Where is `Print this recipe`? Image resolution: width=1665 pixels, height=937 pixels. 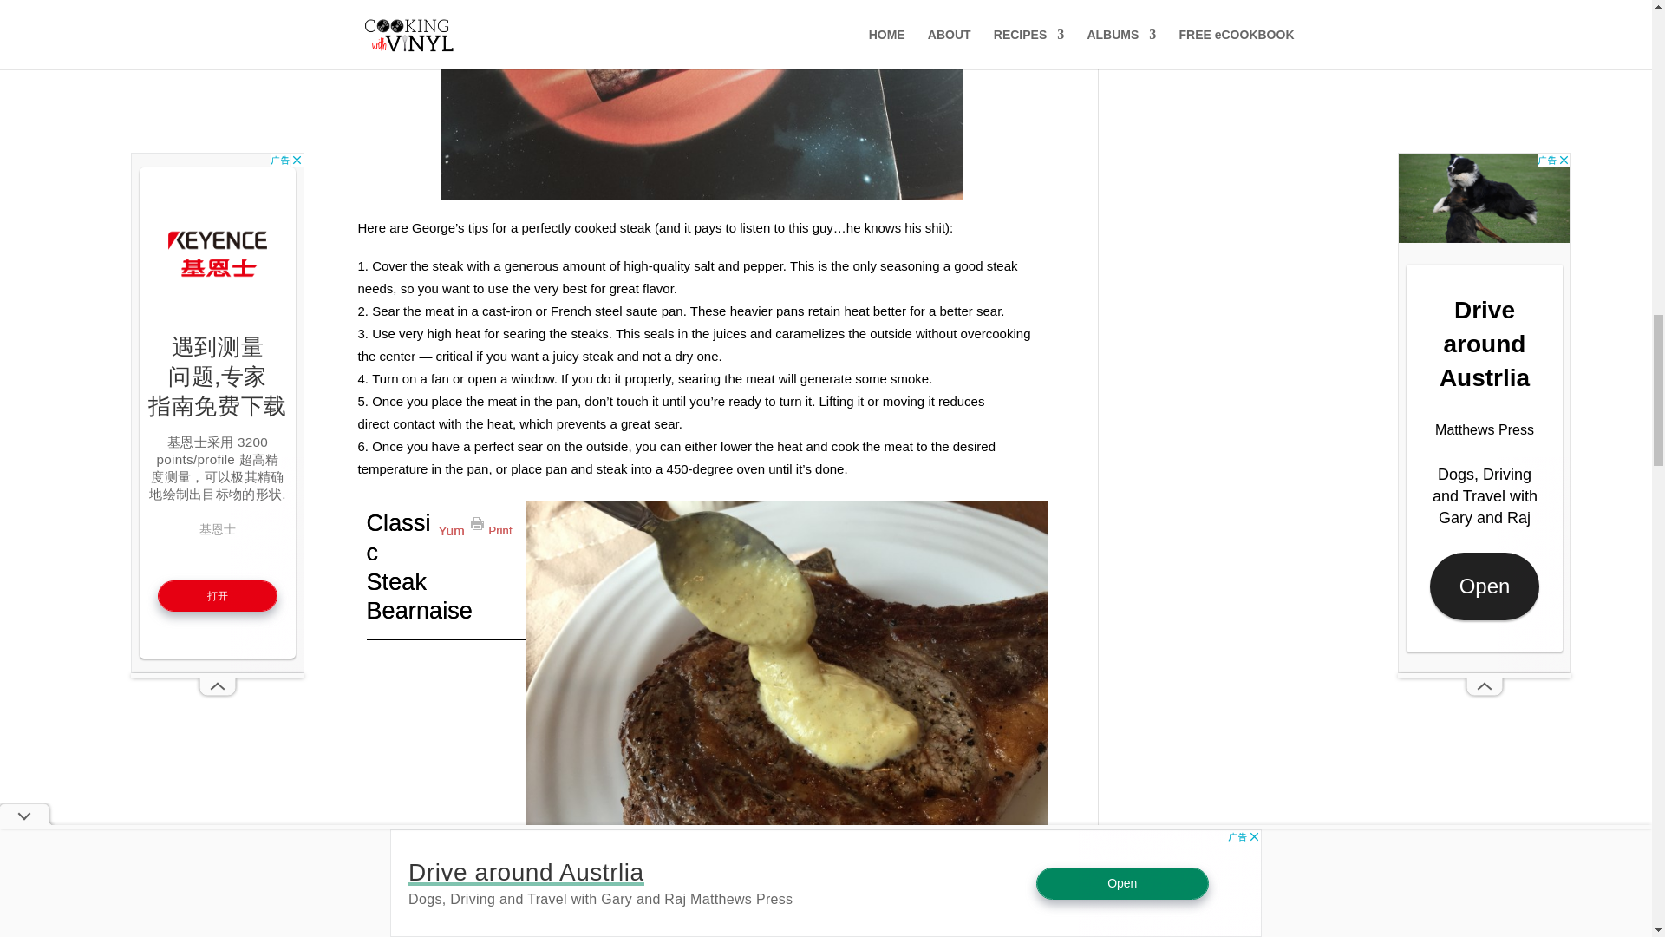 Print this recipe is located at coordinates (491, 524).